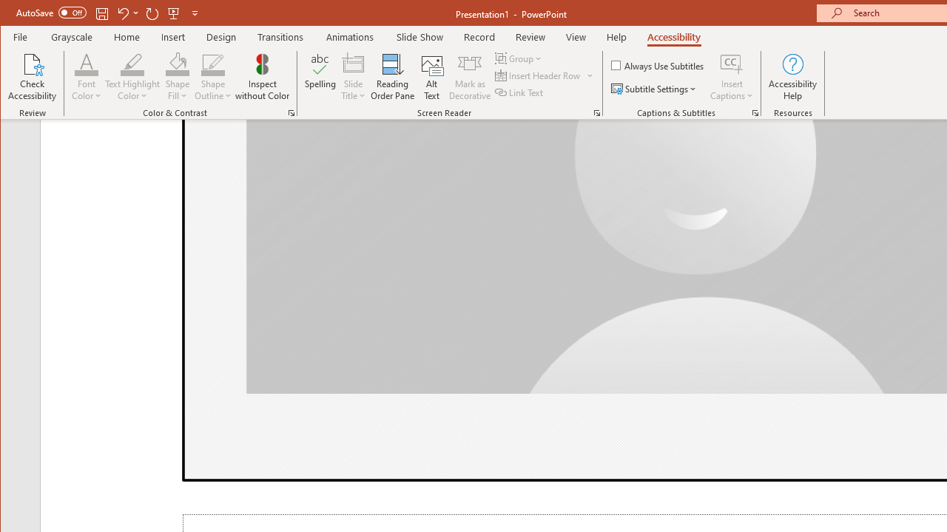 The image size is (947, 532). Describe the element at coordinates (291, 112) in the screenshot. I see `Color & Contrast` at that location.